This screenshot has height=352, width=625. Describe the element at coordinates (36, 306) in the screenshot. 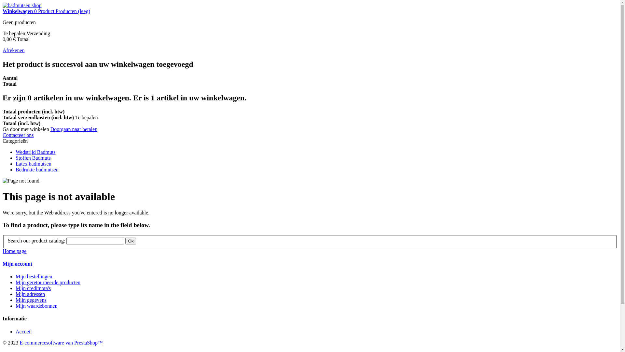

I see `Mijn waardebonnen` at that location.